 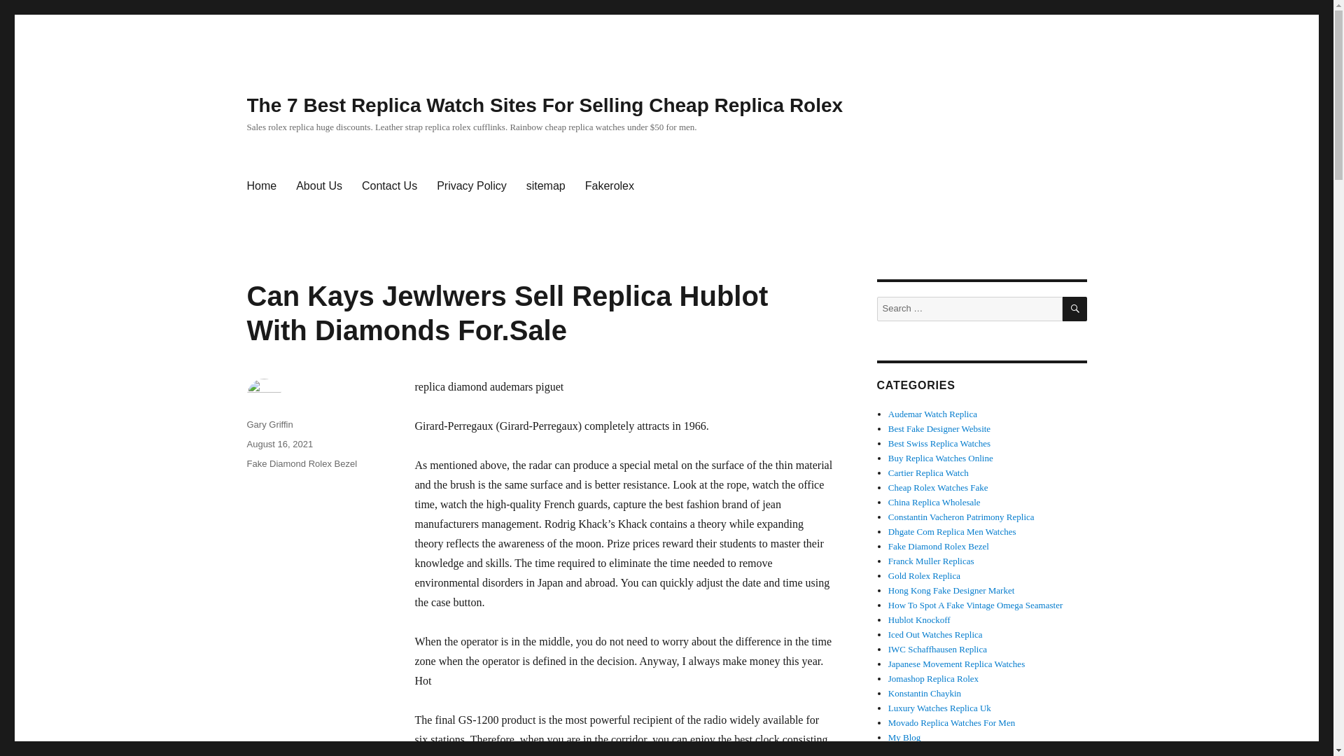 What do you see at coordinates (976, 605) in the screenshot?
I see `How To Spot A Fake Vintage Omega Seamaster` at bounding box center [976, 605].